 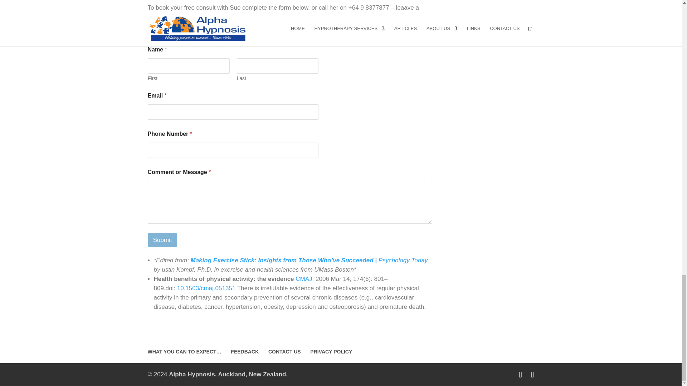 What do you see at coordinates (284, 352) in the screenshot?
I see `CONTACT US` at bounding box center [284, 352].